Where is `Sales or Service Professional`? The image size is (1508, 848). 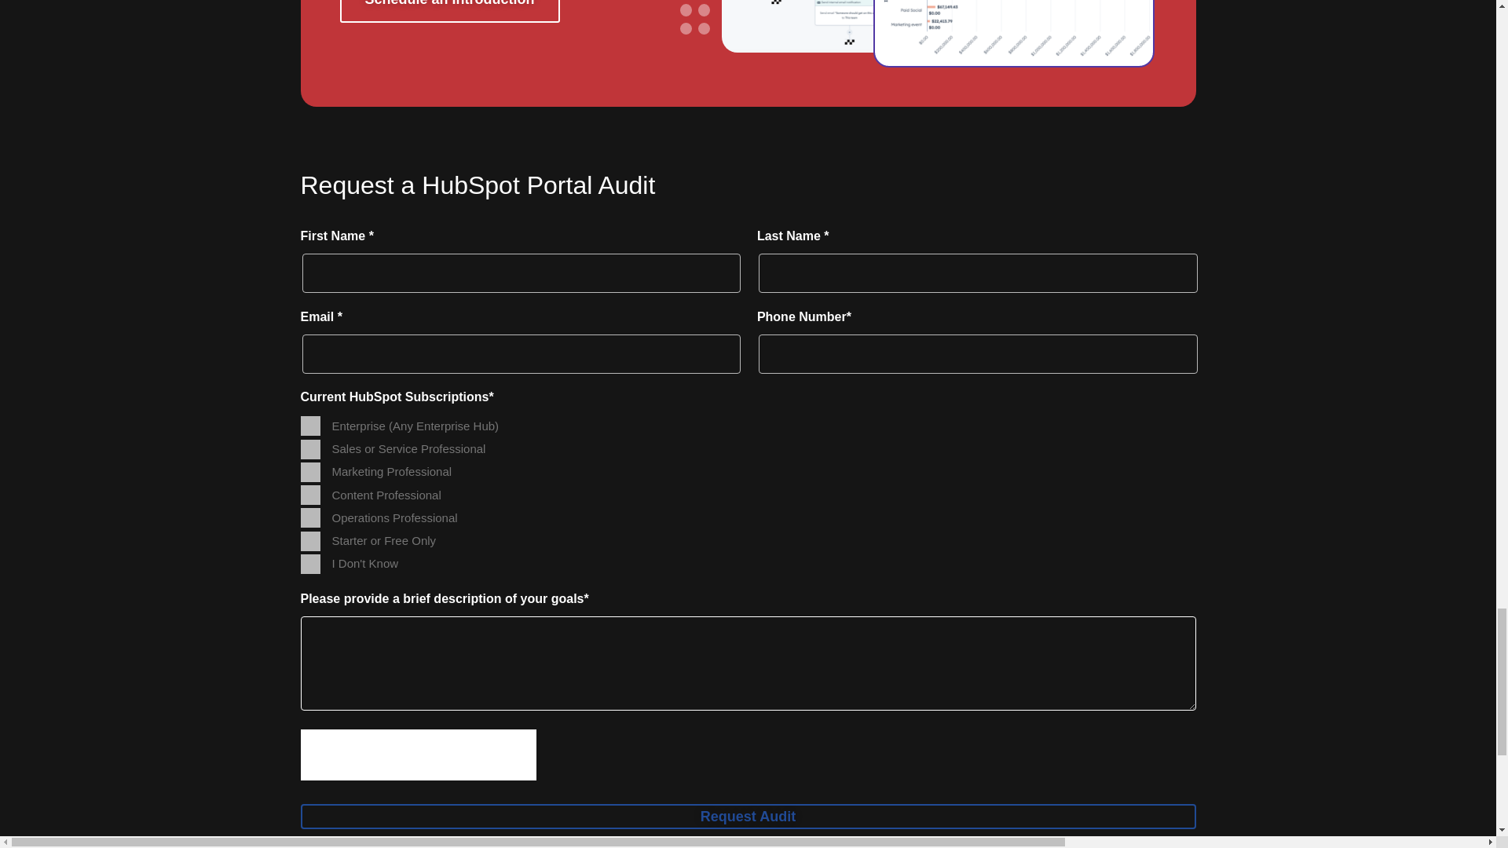 Sales or Service Professional is located at coordinates (309, 449).